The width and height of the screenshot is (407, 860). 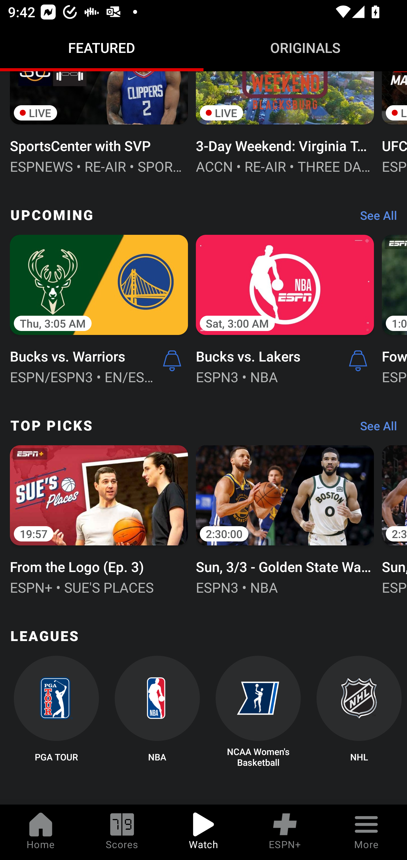 What do you see at coordinates (366, 832) in the screenshot?
I see `More` at bounding box center [366, 832].